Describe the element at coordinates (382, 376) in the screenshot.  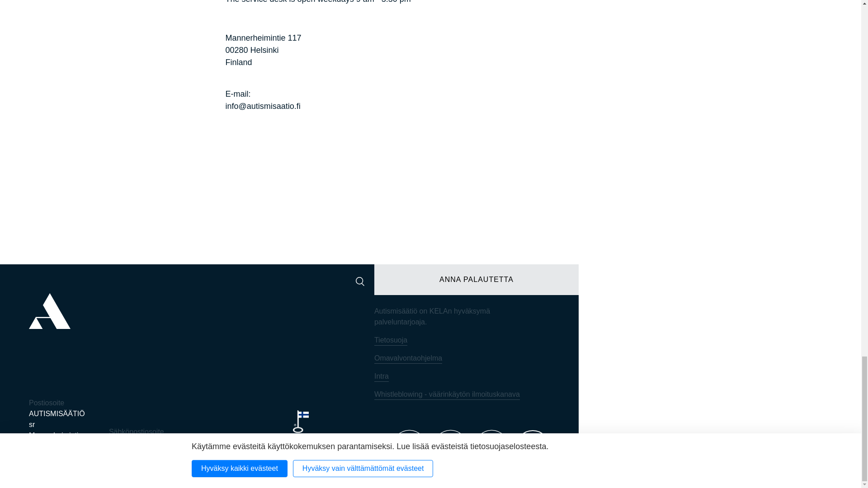
I see `Intra` at that location.